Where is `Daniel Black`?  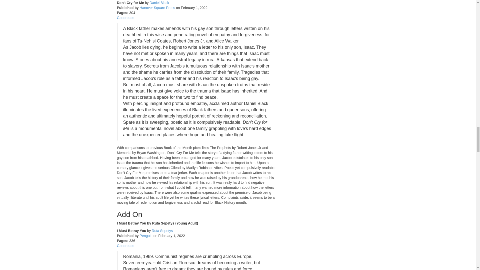
Daniel Black is located at coordinates (159, 3).